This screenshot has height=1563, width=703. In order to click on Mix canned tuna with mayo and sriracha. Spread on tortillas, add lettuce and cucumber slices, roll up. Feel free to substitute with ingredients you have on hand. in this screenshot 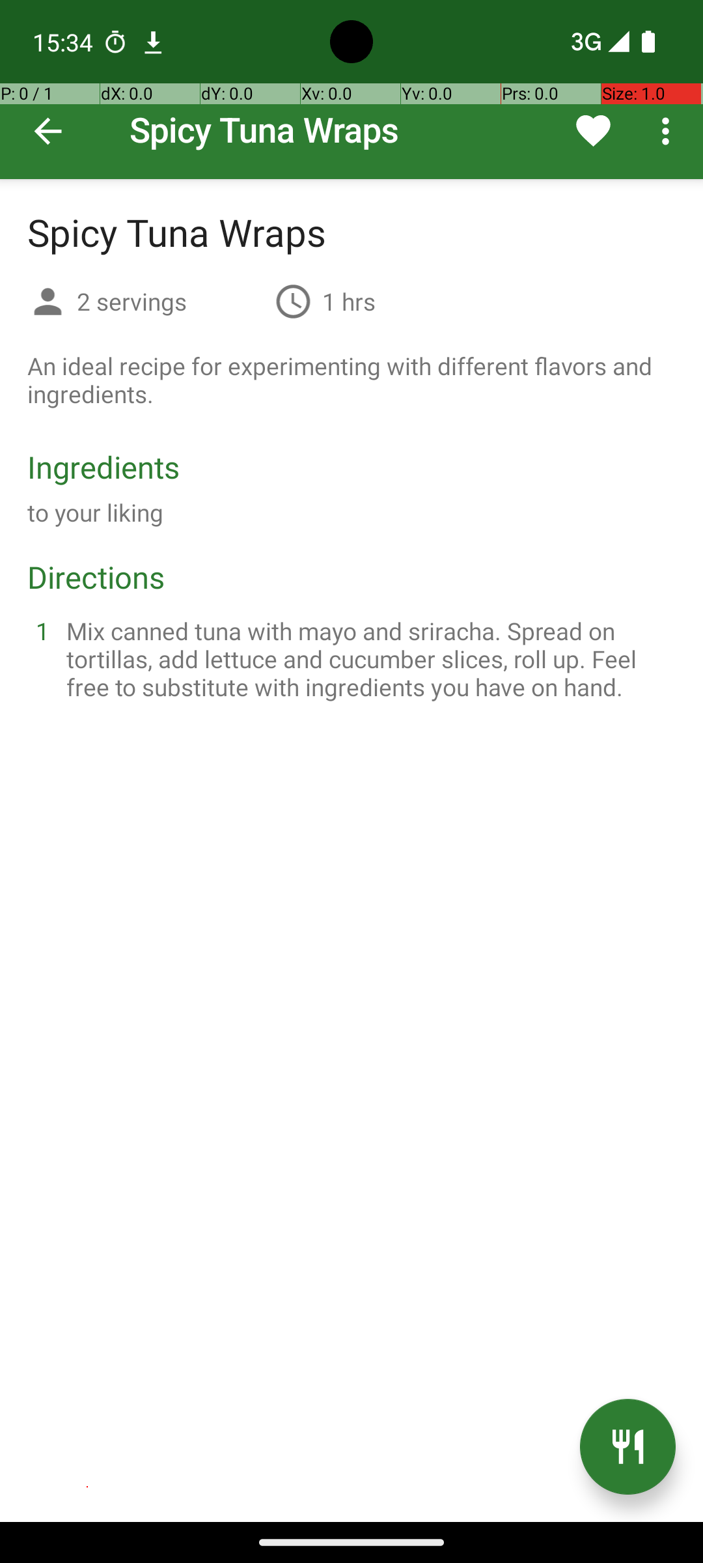, I will do `click(367, 659)`.